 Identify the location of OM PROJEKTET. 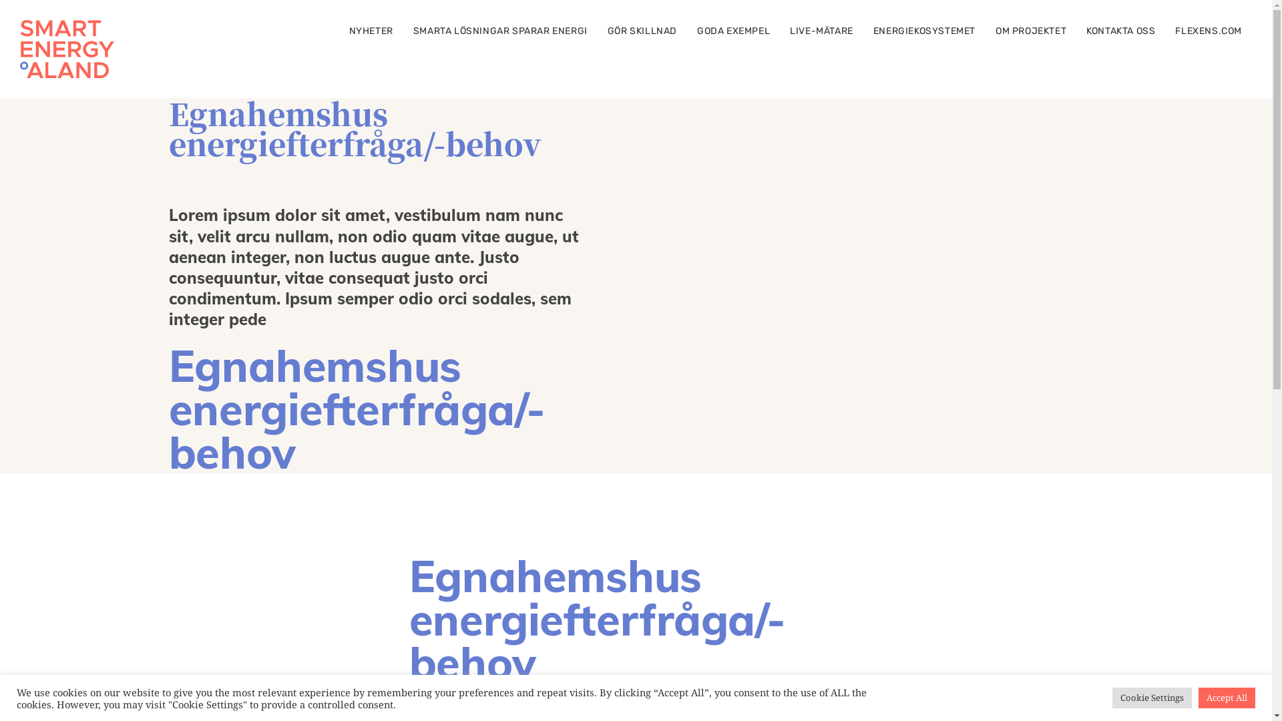
(1031, 31).